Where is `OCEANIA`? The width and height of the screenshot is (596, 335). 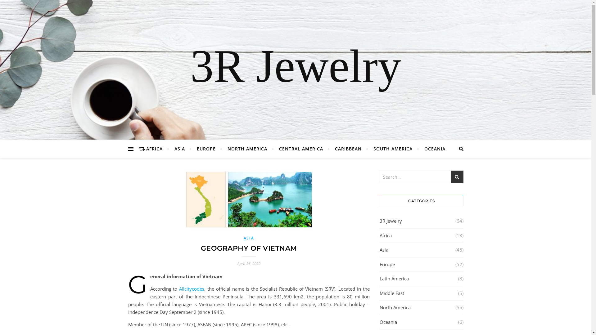
OCEANIA is located at coordinates (432, 149).